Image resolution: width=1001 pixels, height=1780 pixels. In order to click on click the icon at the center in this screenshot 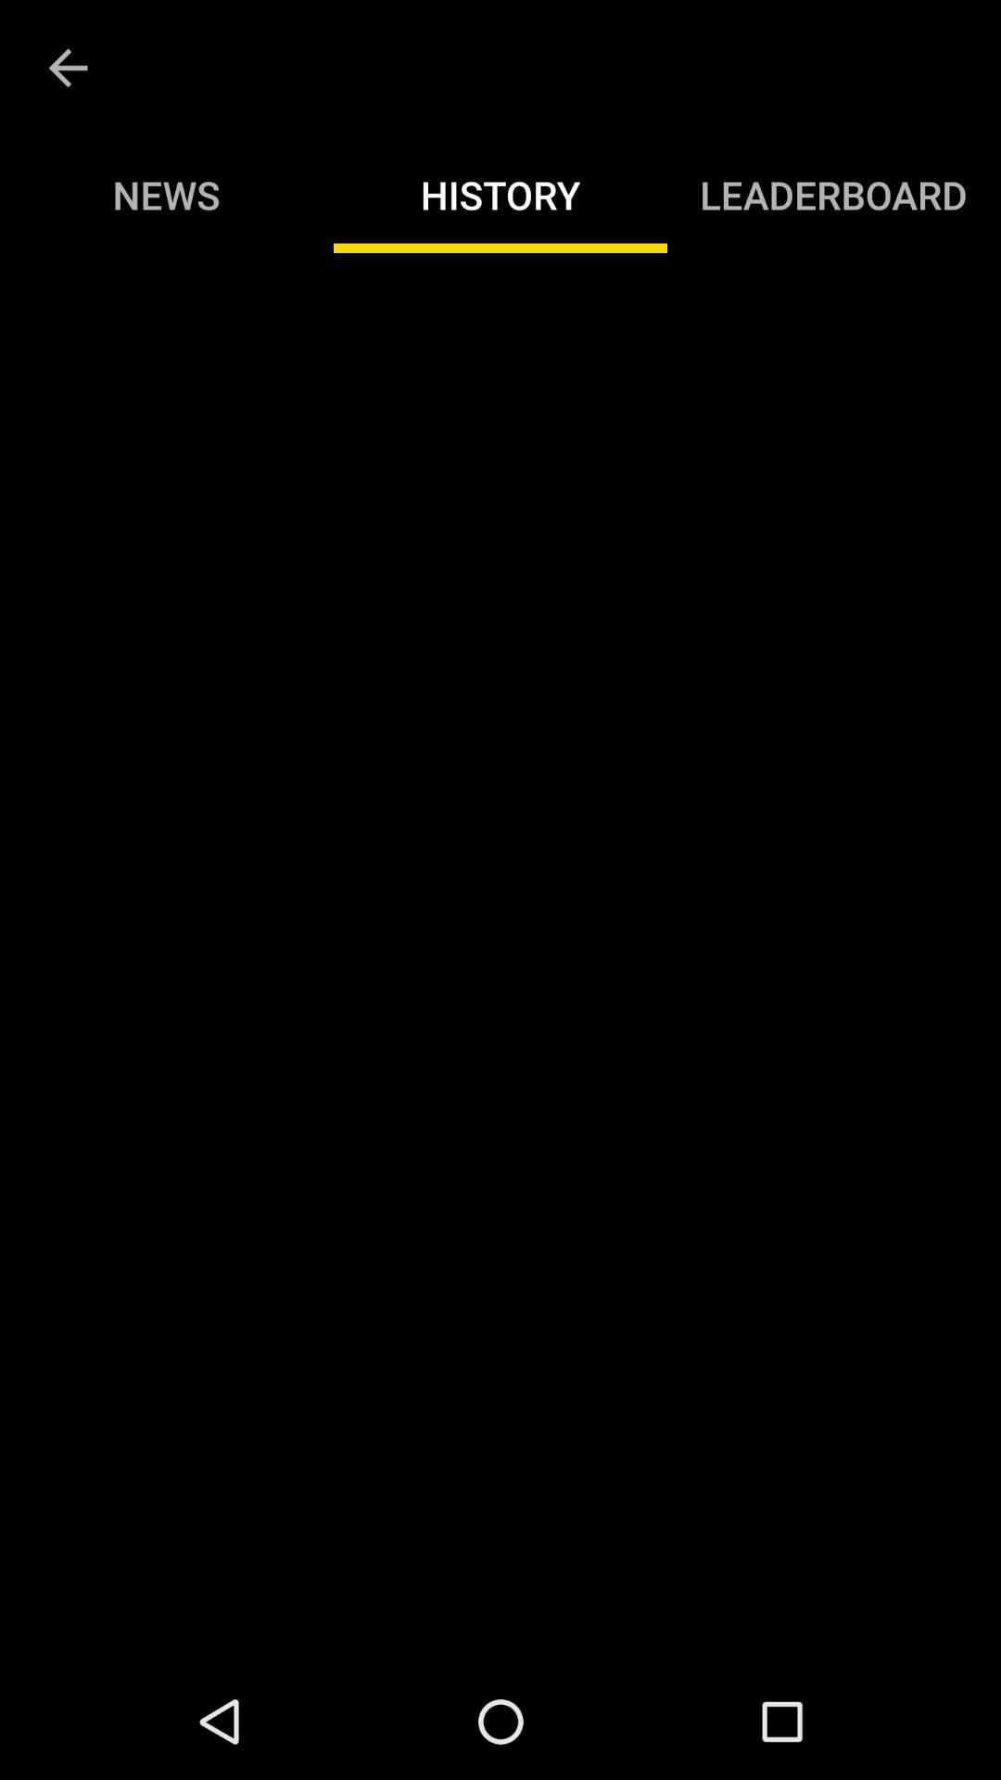, I will do `click(500, 958)`.